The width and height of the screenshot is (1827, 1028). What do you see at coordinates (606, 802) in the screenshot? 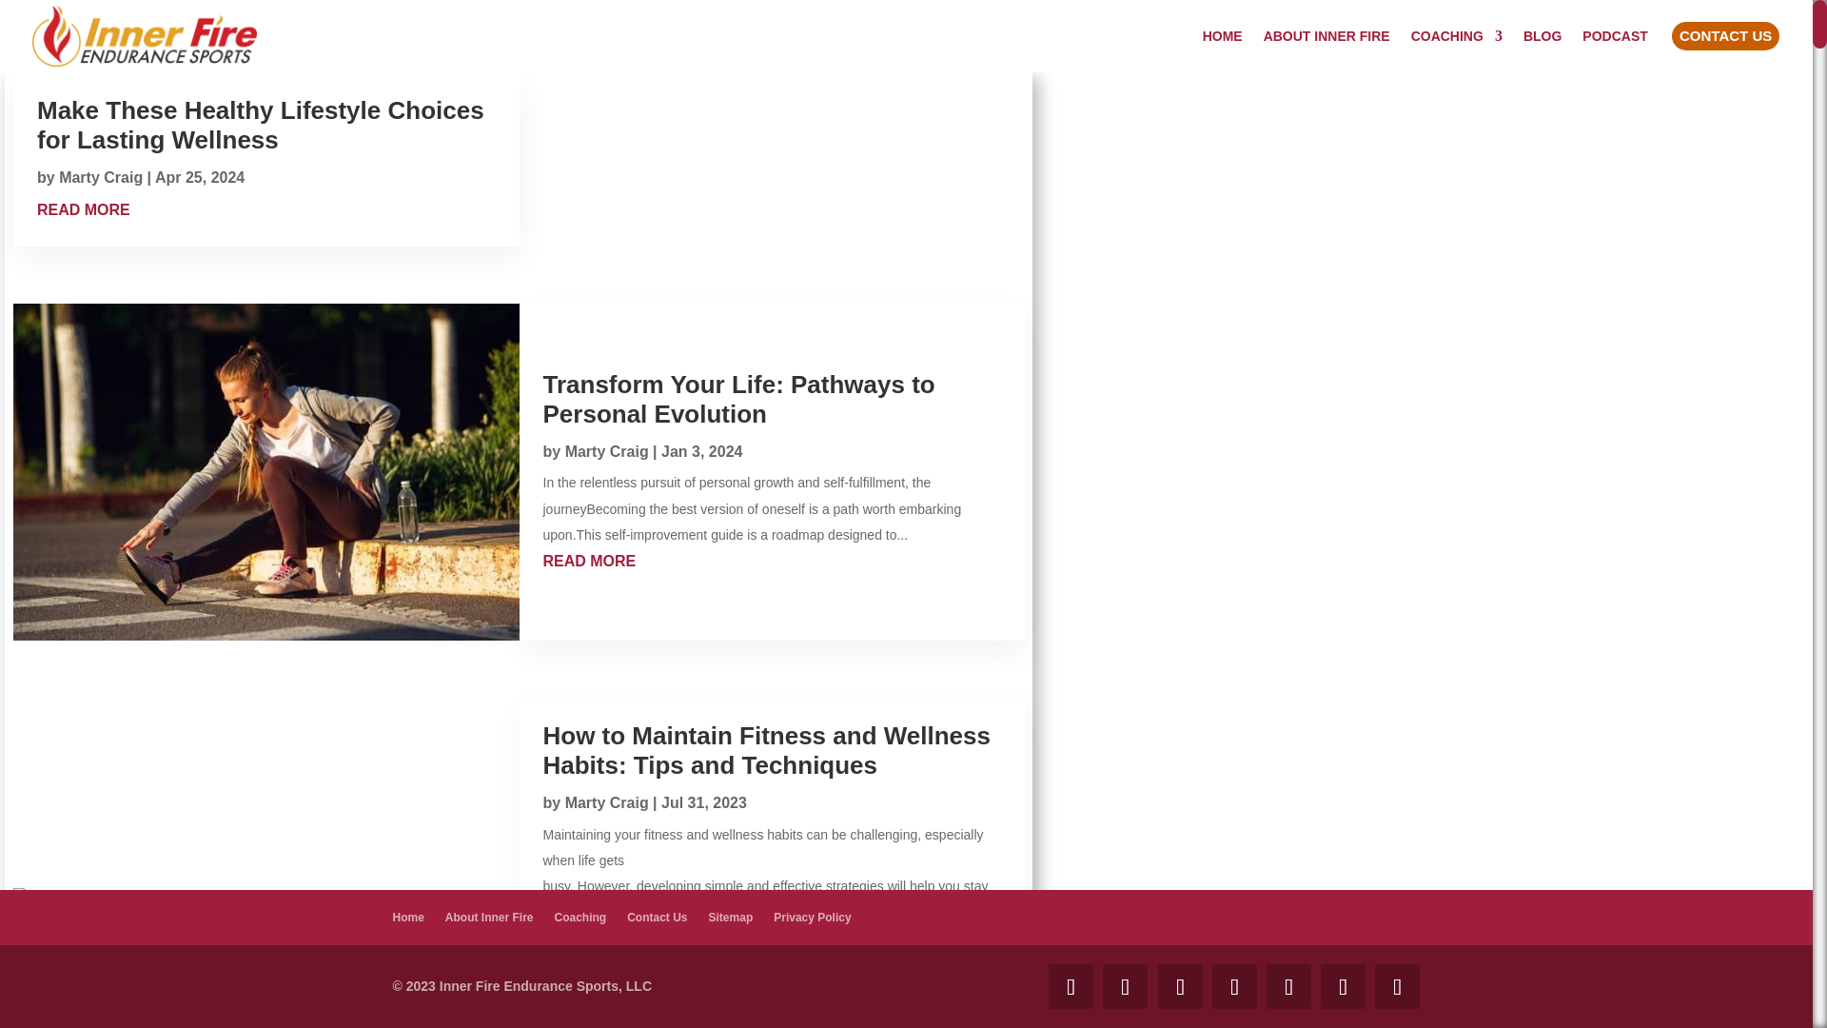
I see `Marty Craig` at bounding box center [606, 802].